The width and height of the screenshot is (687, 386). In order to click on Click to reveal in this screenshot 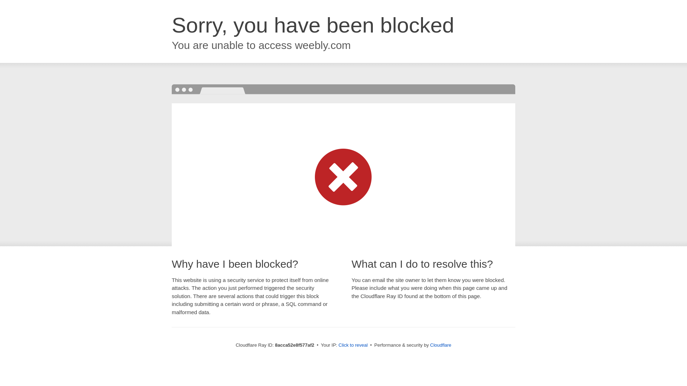, I will do `click(353, 345)`.